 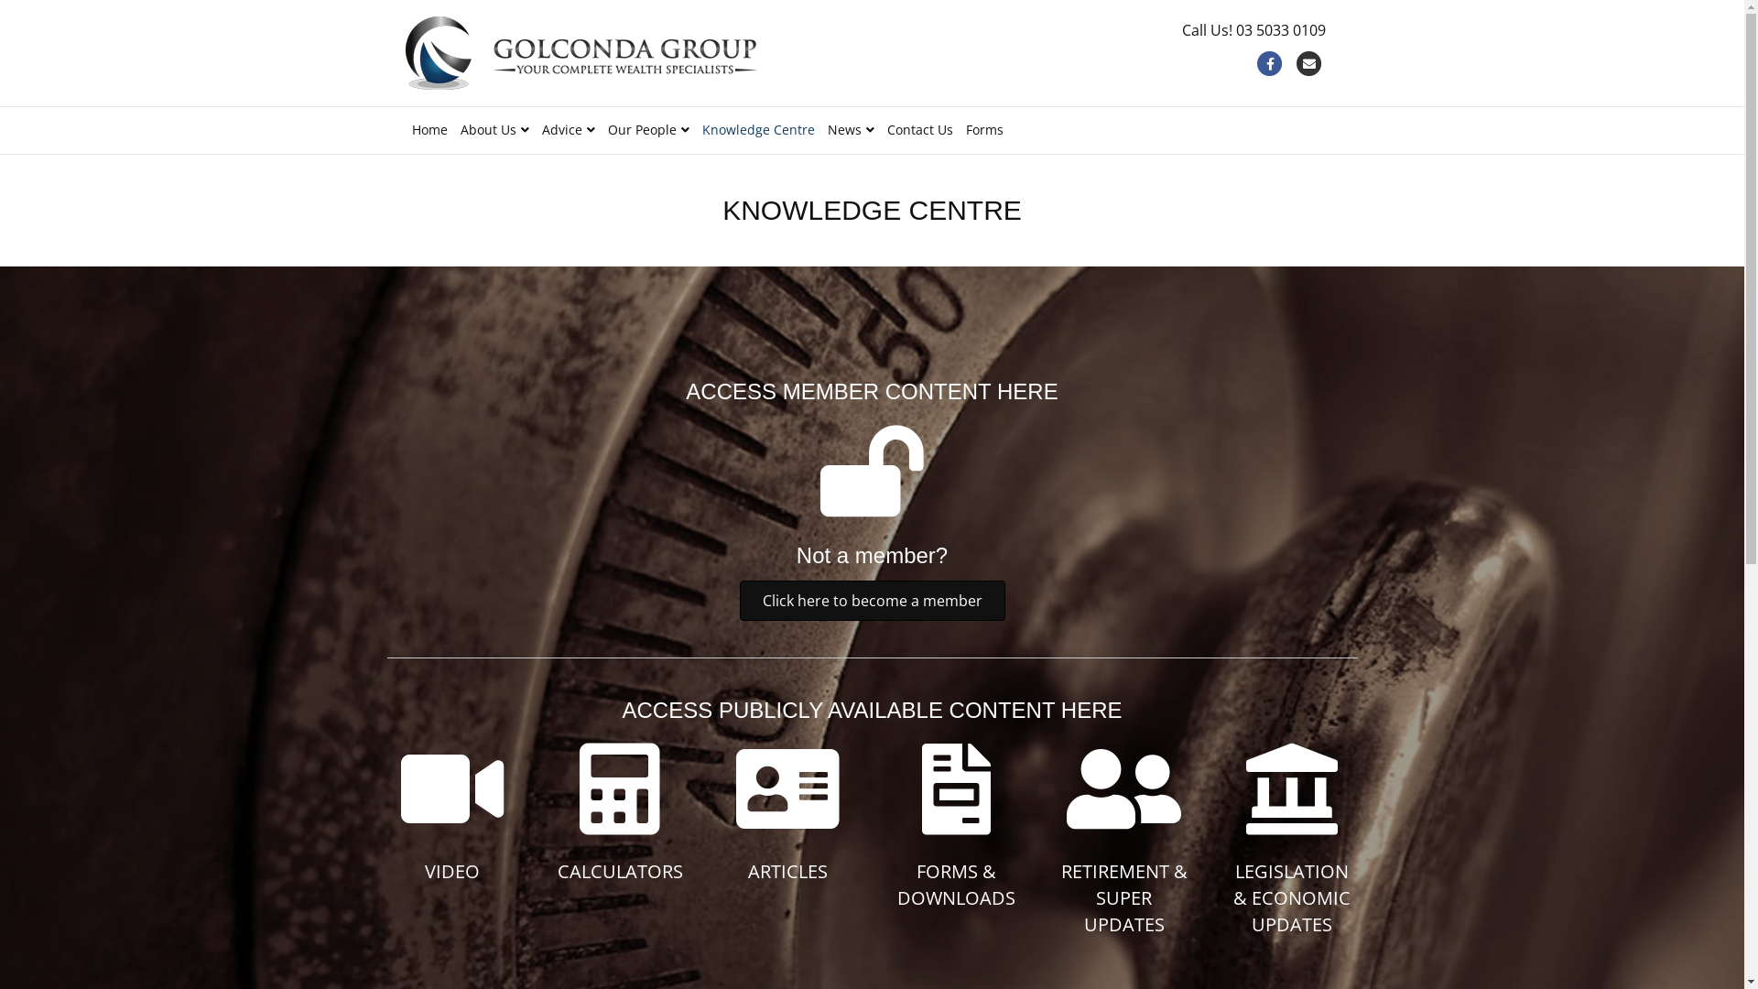 I want to click on About Us, so click(x=494, y=130).